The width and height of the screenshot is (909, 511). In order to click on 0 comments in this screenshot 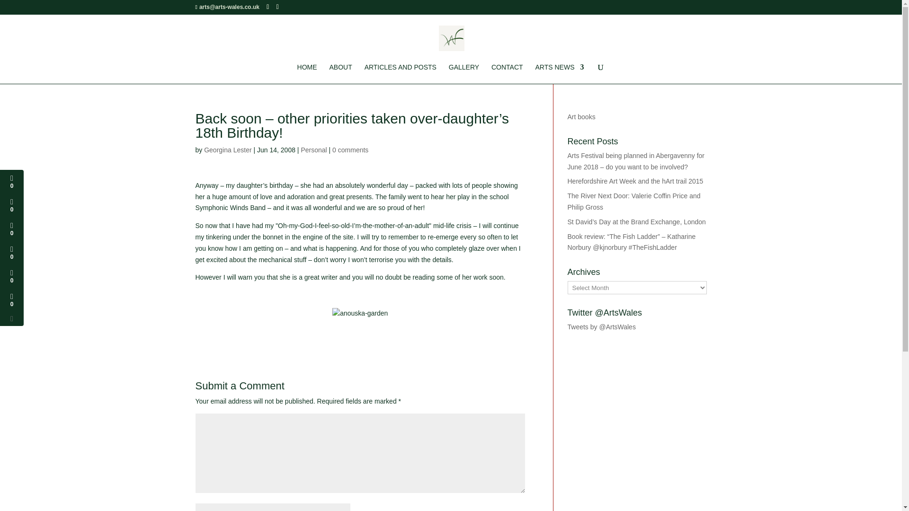, I will do `click(350, 150)`.